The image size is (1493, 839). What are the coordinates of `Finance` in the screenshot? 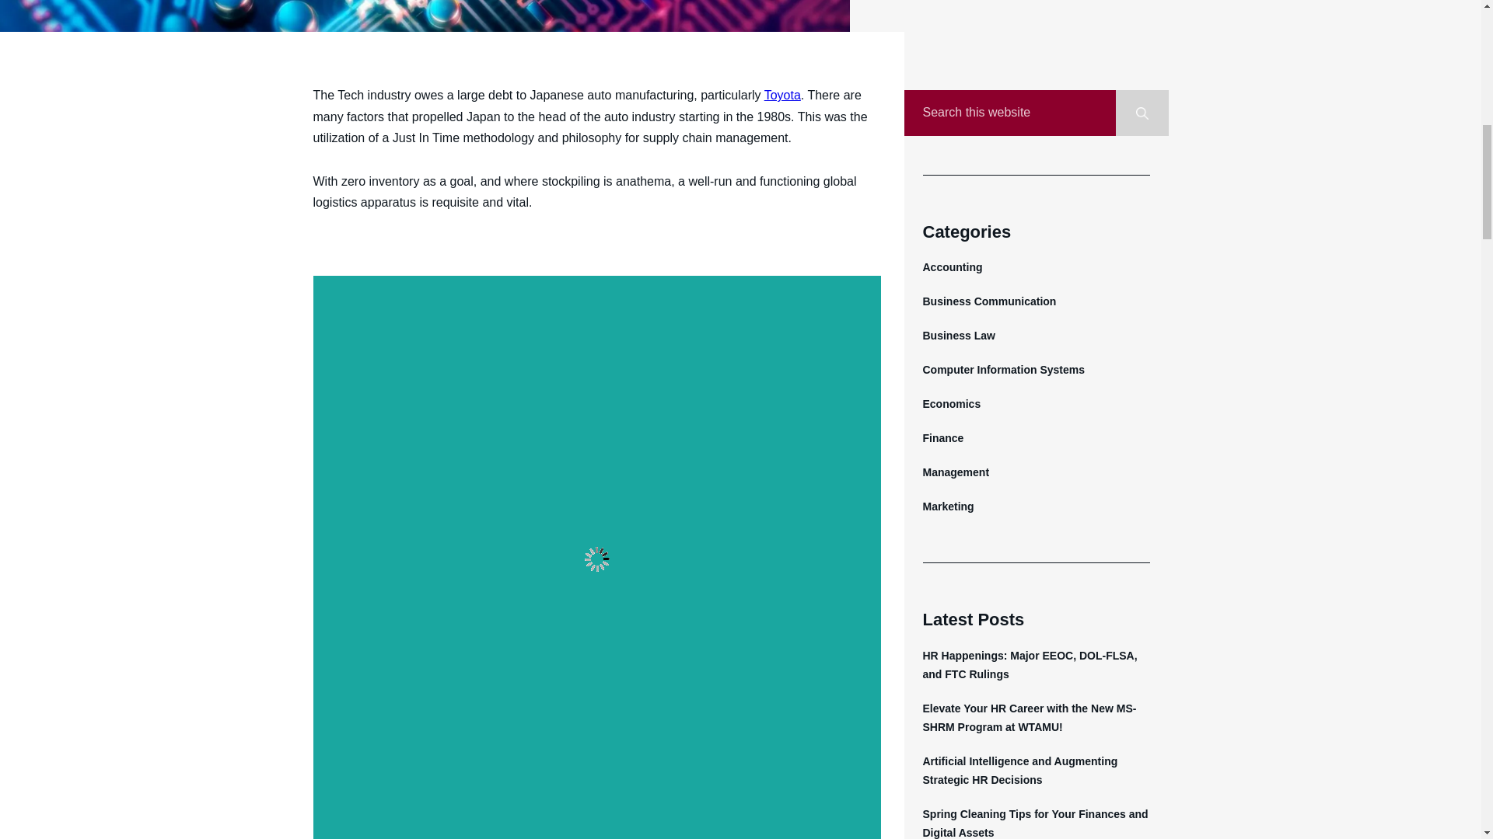 It's located at (942, 438).